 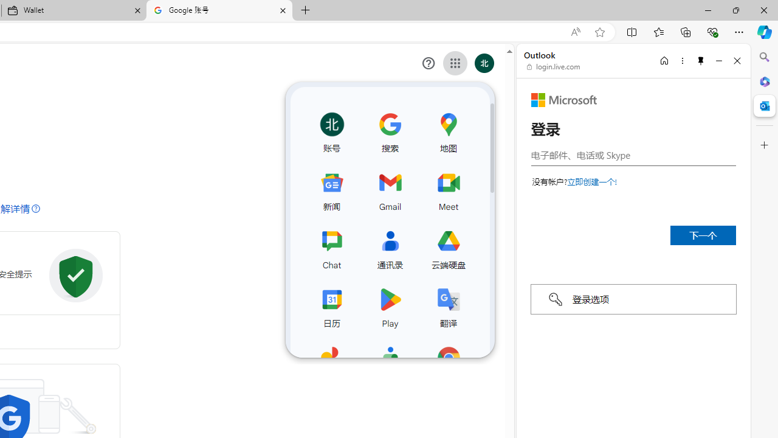 I want to click on Chrome, so click(x=448, y=364).